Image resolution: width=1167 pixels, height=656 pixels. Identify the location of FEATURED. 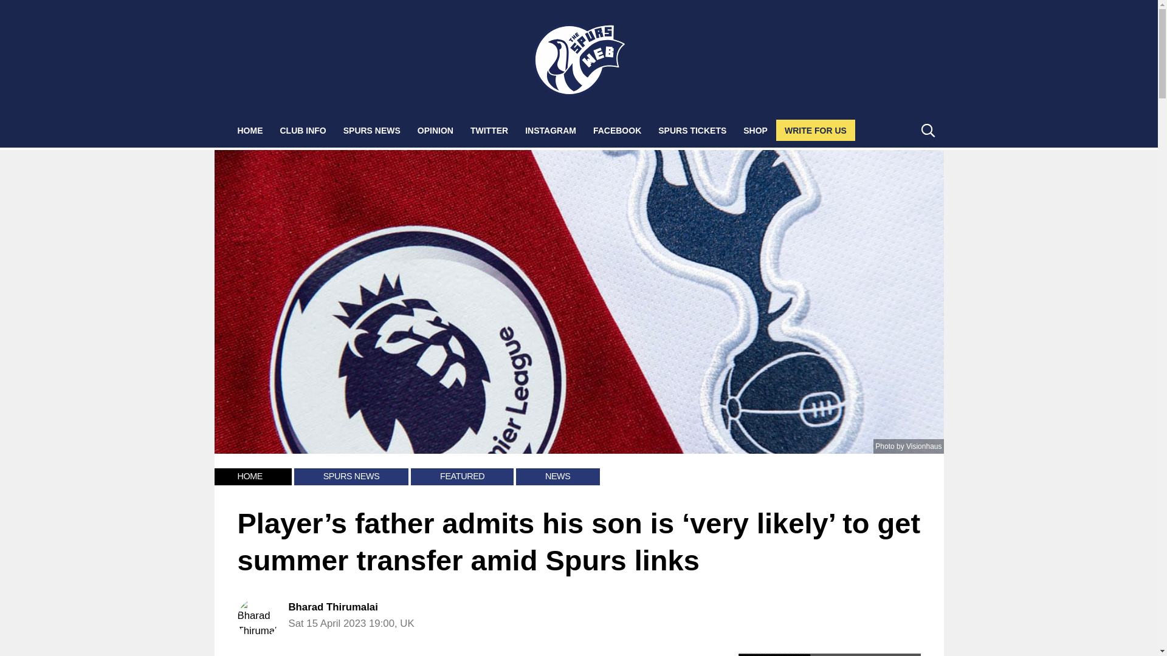
(462, 476).